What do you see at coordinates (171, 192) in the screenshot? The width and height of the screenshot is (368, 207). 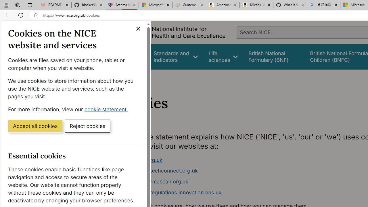 I see `www.digitalregulations.innovation.nhs.uk` at bounding box center [171, 192].